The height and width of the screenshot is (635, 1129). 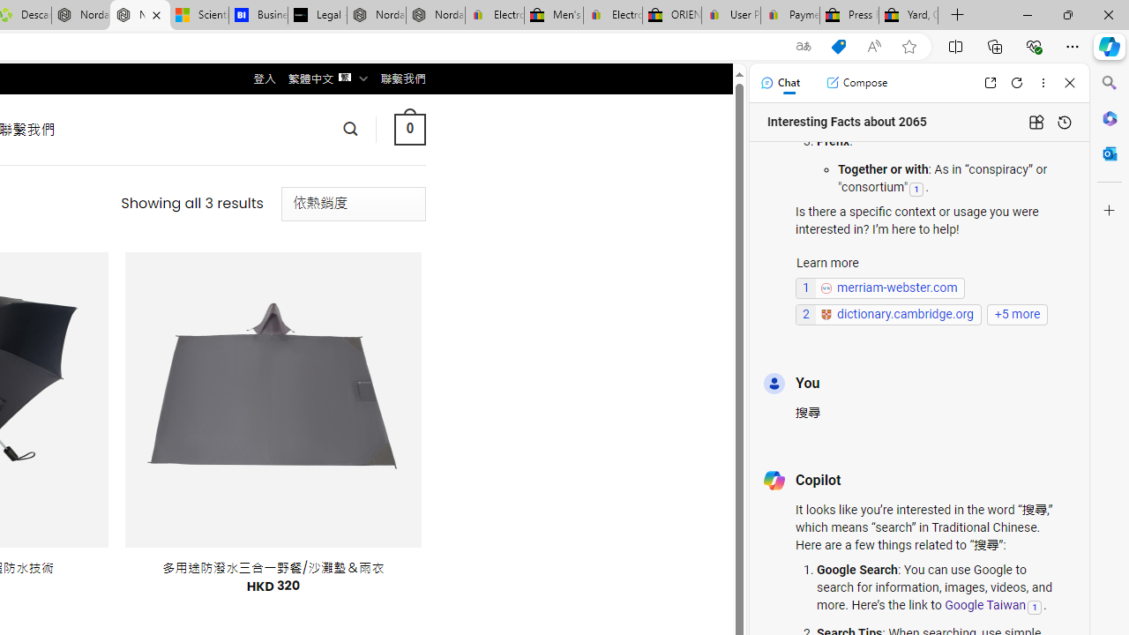 I want to click on User Privacy Notice | eBay, so click(x=730, y=16).